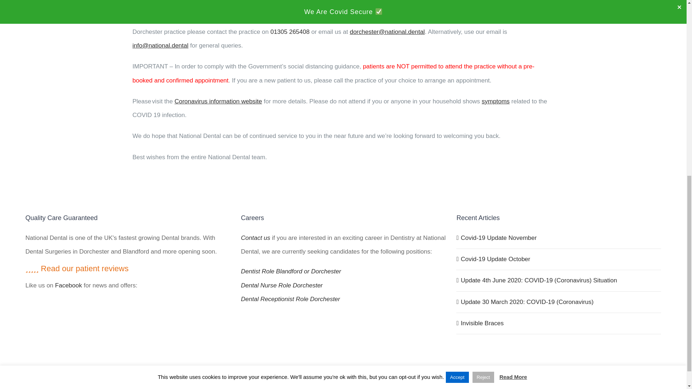 This screenshot has height=389, width=692. What do you see at coordinates (68, 285) in the screenshot?
I see `Facebook` at bounding box center [68, 285].